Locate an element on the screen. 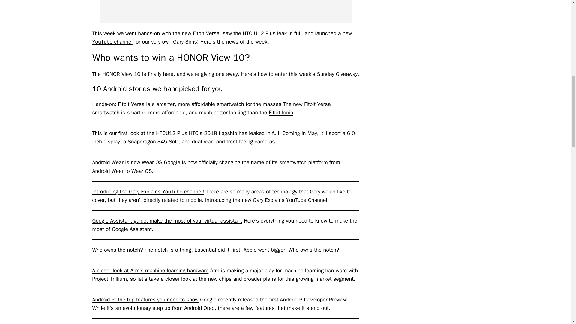  Who owns the notch? is located at coordinates (118, 250).